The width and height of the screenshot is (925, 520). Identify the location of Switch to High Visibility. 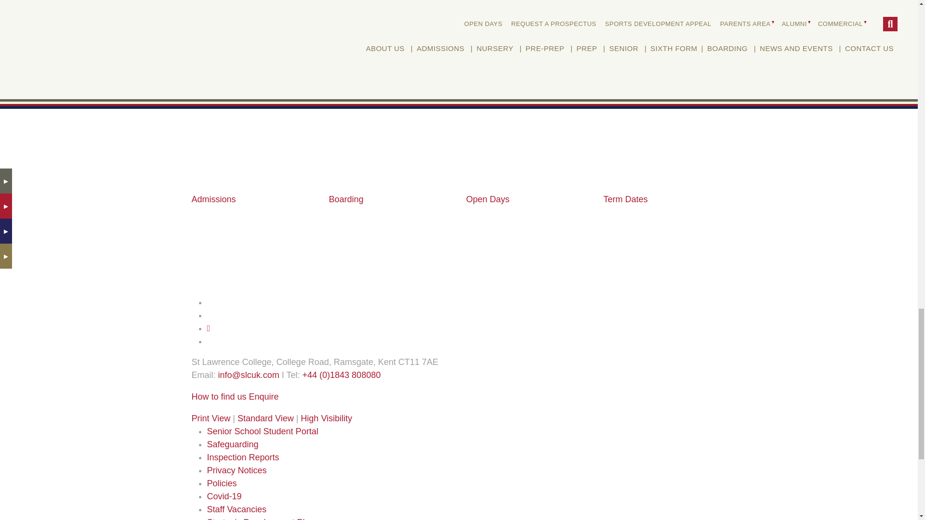
(327, 418).